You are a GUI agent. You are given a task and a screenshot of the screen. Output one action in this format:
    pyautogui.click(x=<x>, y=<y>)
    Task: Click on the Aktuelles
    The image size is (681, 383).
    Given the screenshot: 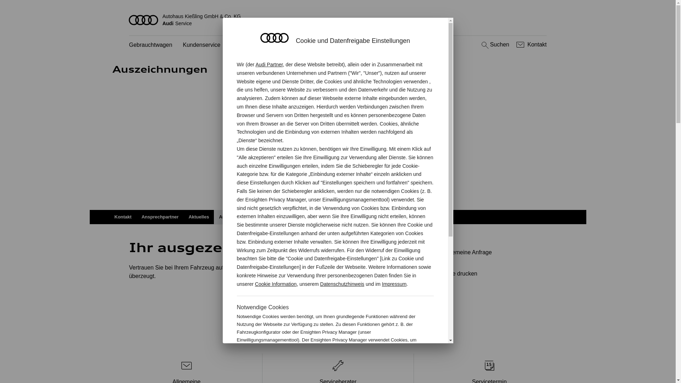 What is the action you would take?
    pyautogui.click(x=199, y=217)
    